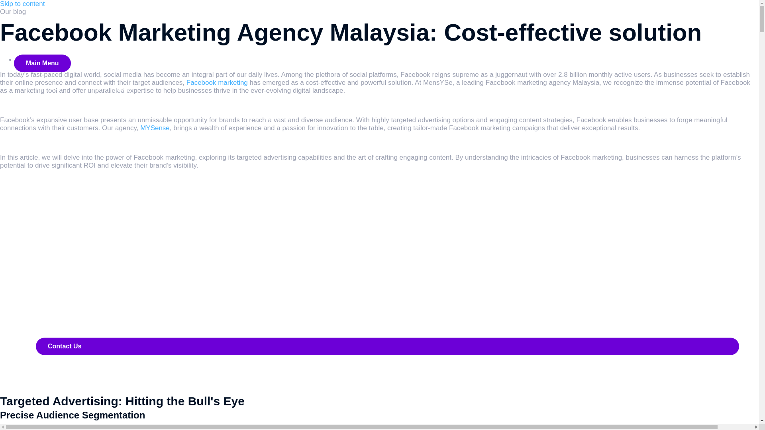 This screenshot has height=430, width=765. I want to click on Our Works, so click(57, 278).